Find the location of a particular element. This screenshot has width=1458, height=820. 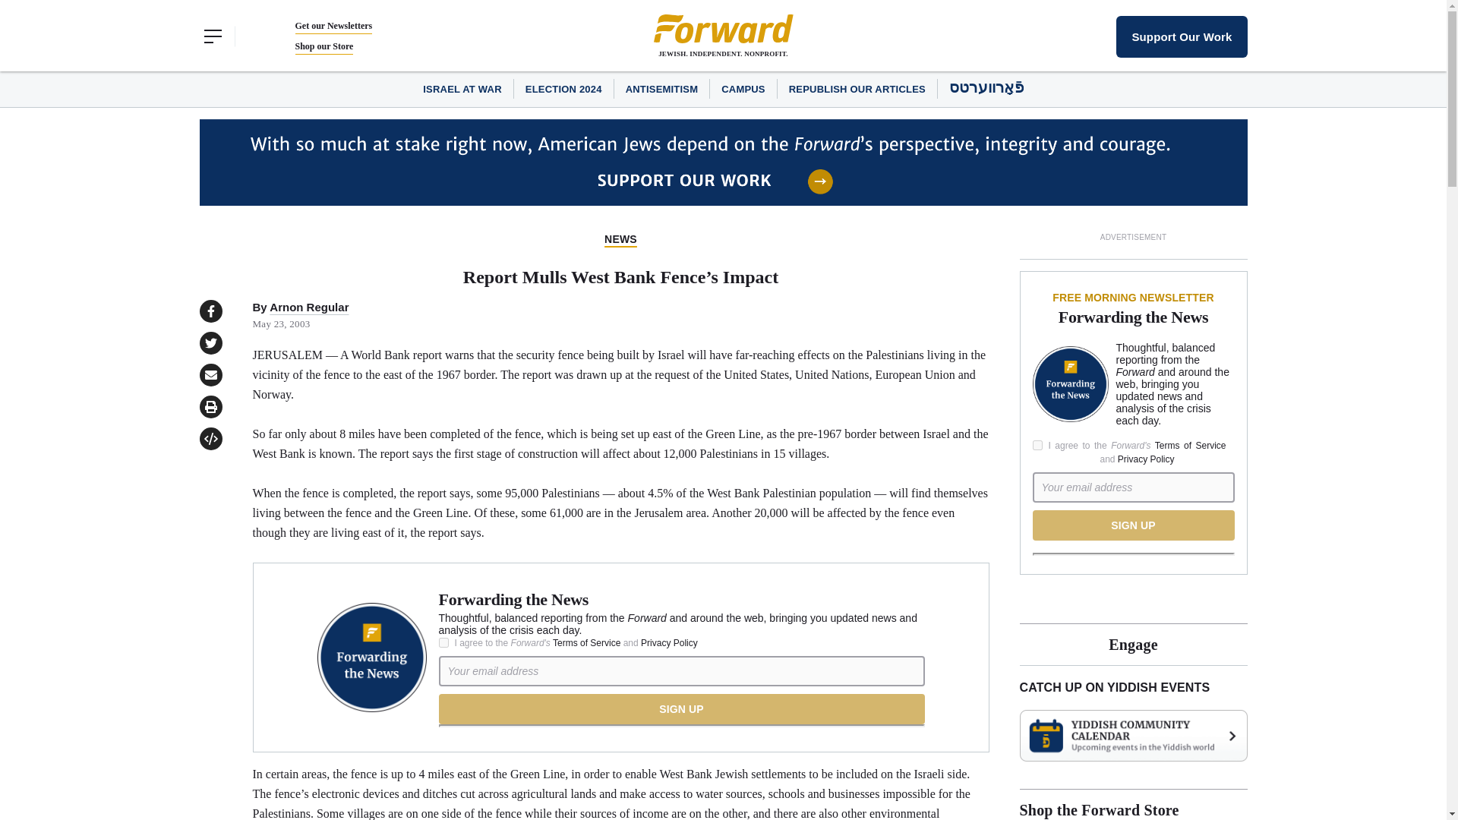

Yes is located at coordinates (1037, 445).